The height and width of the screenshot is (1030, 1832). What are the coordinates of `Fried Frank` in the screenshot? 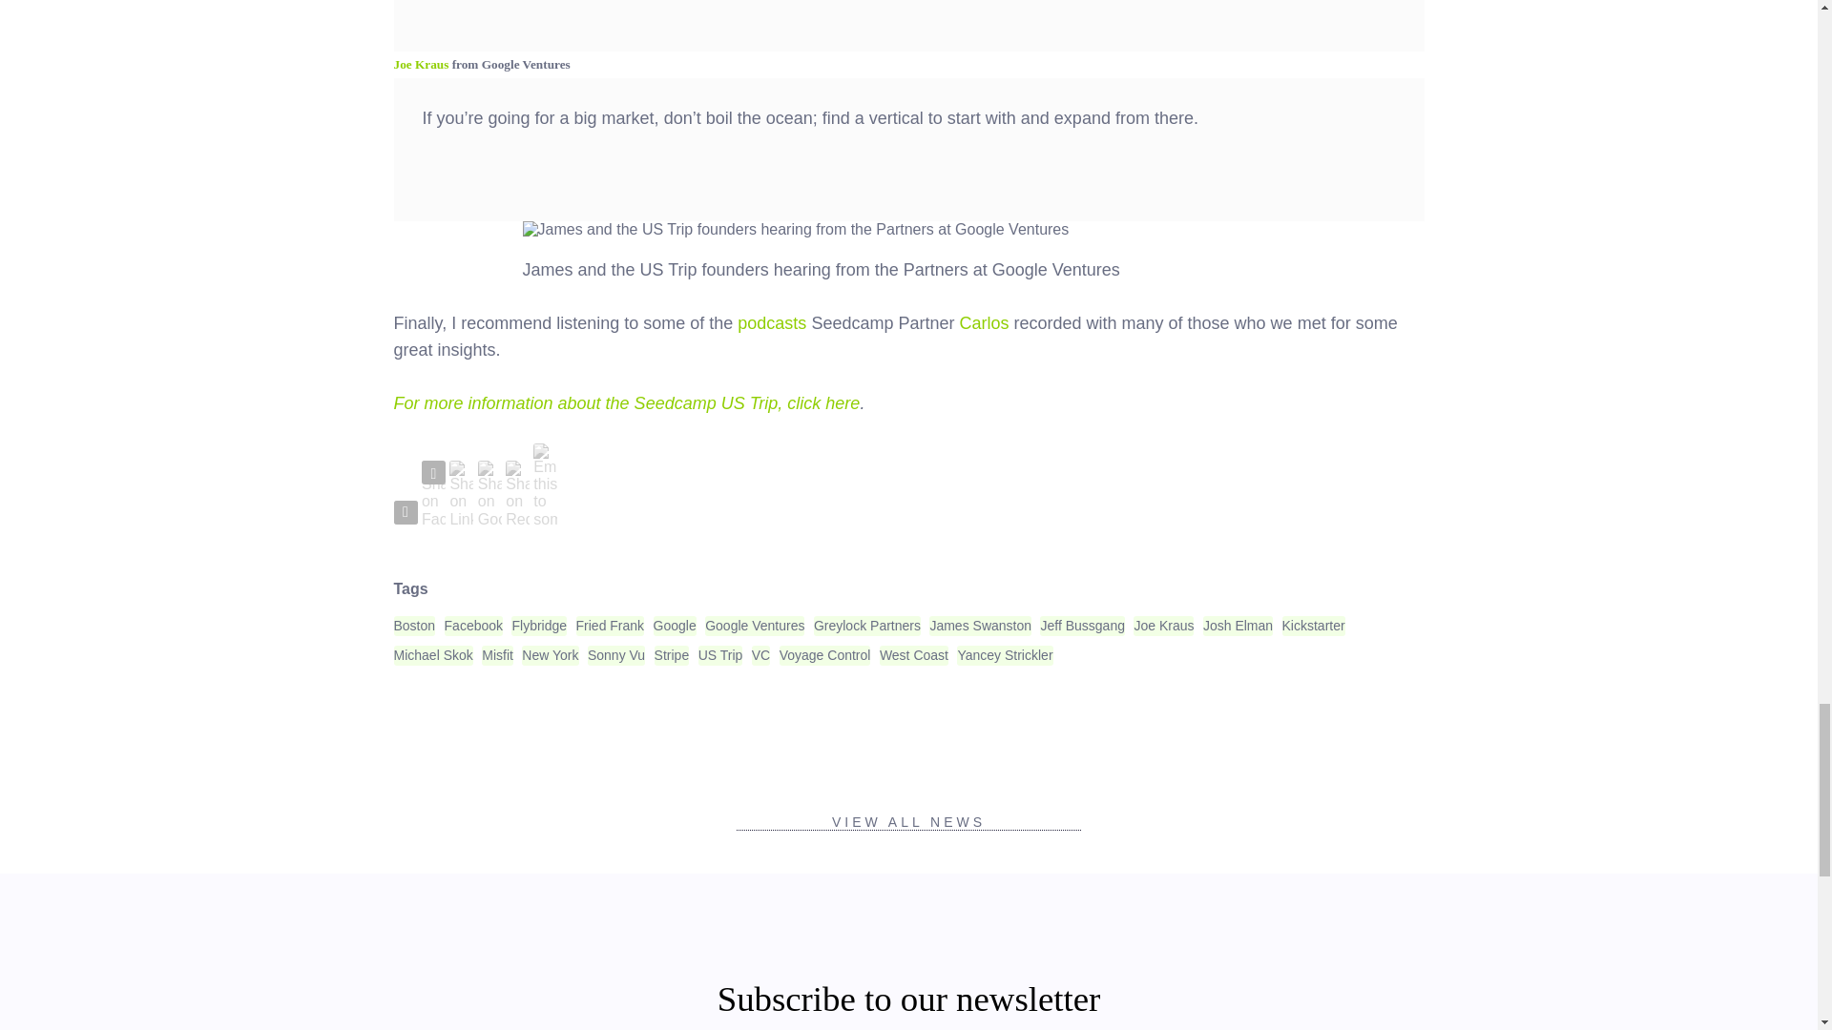 It's located at (611, 626).